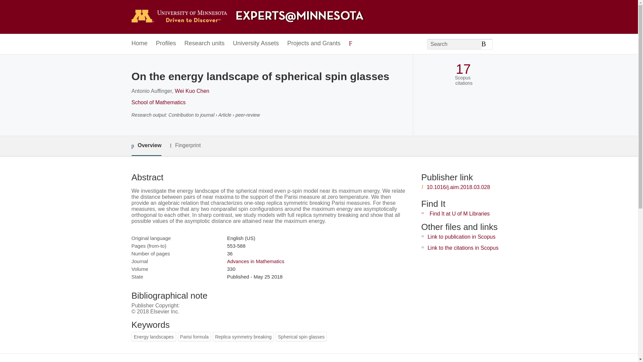 The height and width of the screenshot is (362, 643). I want to click on Link to publication in Scopus, so click(461, 237).